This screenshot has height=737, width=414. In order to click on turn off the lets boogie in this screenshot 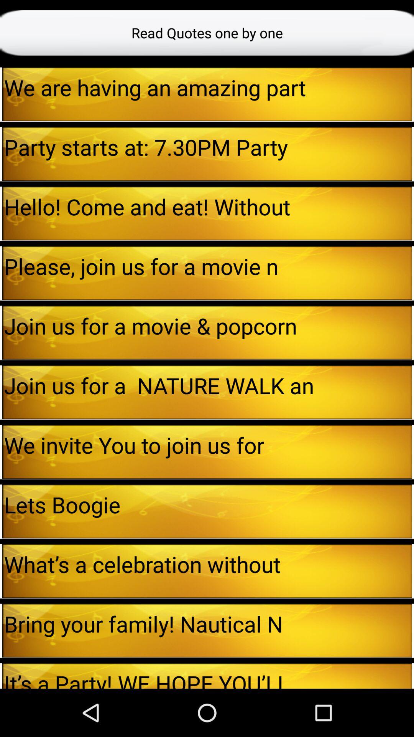, I will do `click(208, 504)`.